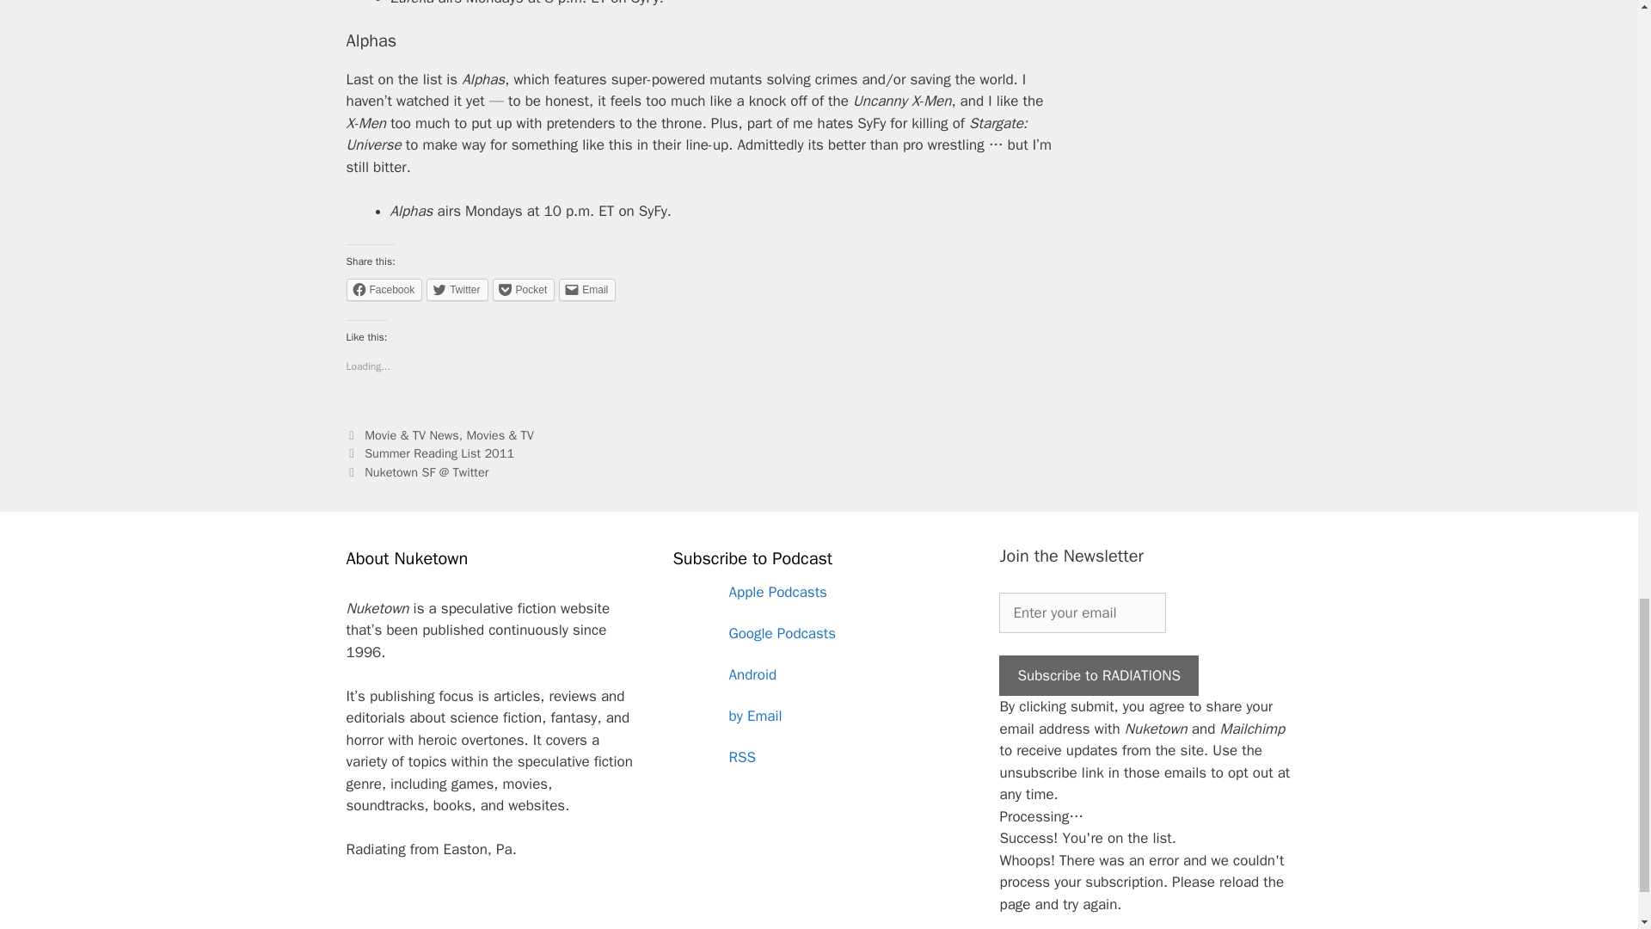  What do you see at coordinates (523, 289) in the screenshot?
I see `Pocket` at bounding box center [523, 289].